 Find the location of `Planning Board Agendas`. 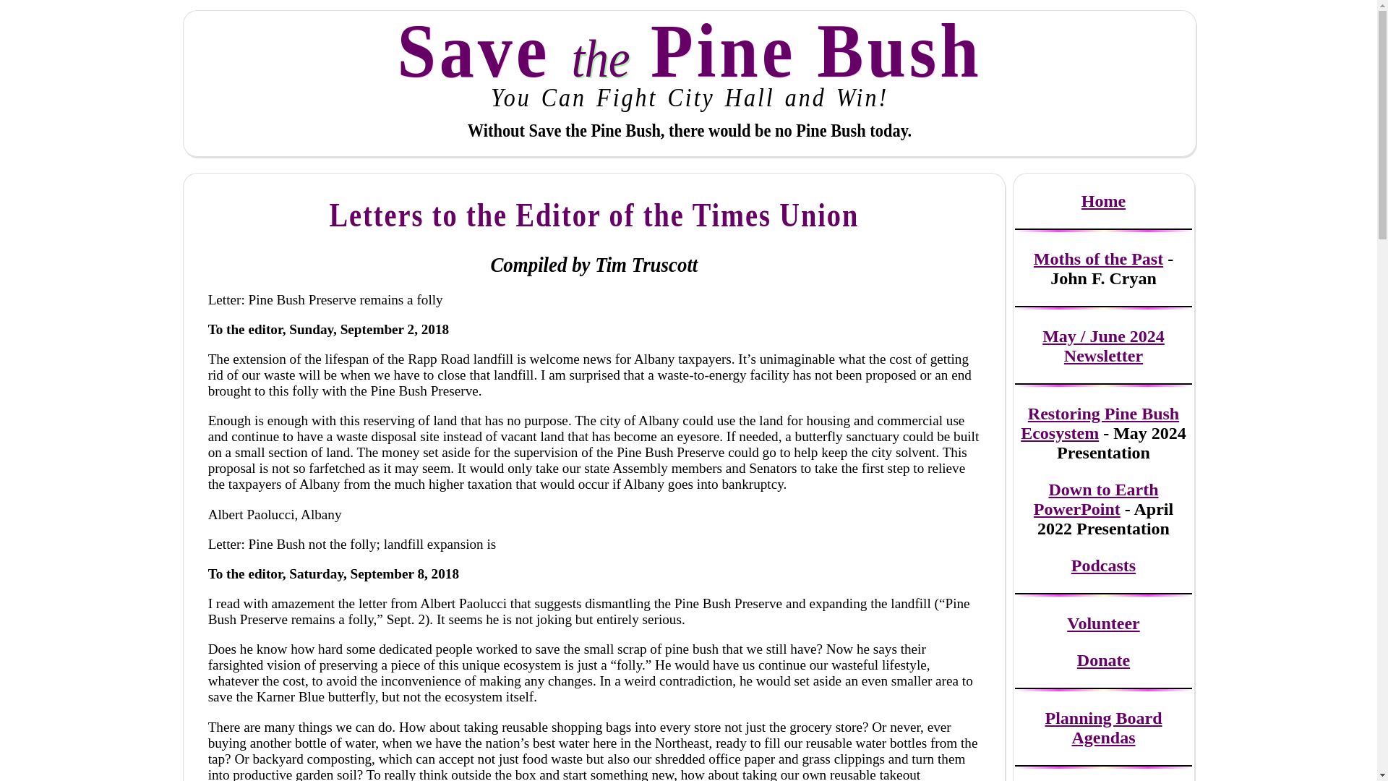

Planning Board Agendas is located at coordinates (1103, 727).